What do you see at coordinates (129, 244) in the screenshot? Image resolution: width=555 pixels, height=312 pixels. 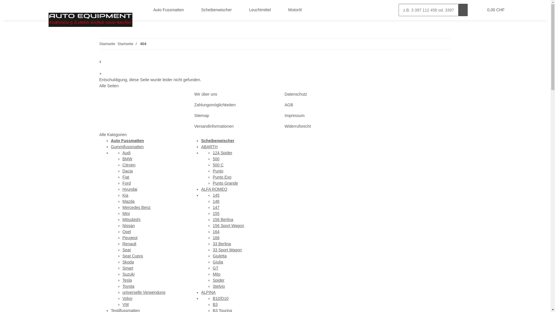 I see `Renault` at bounding box center [129, 244].